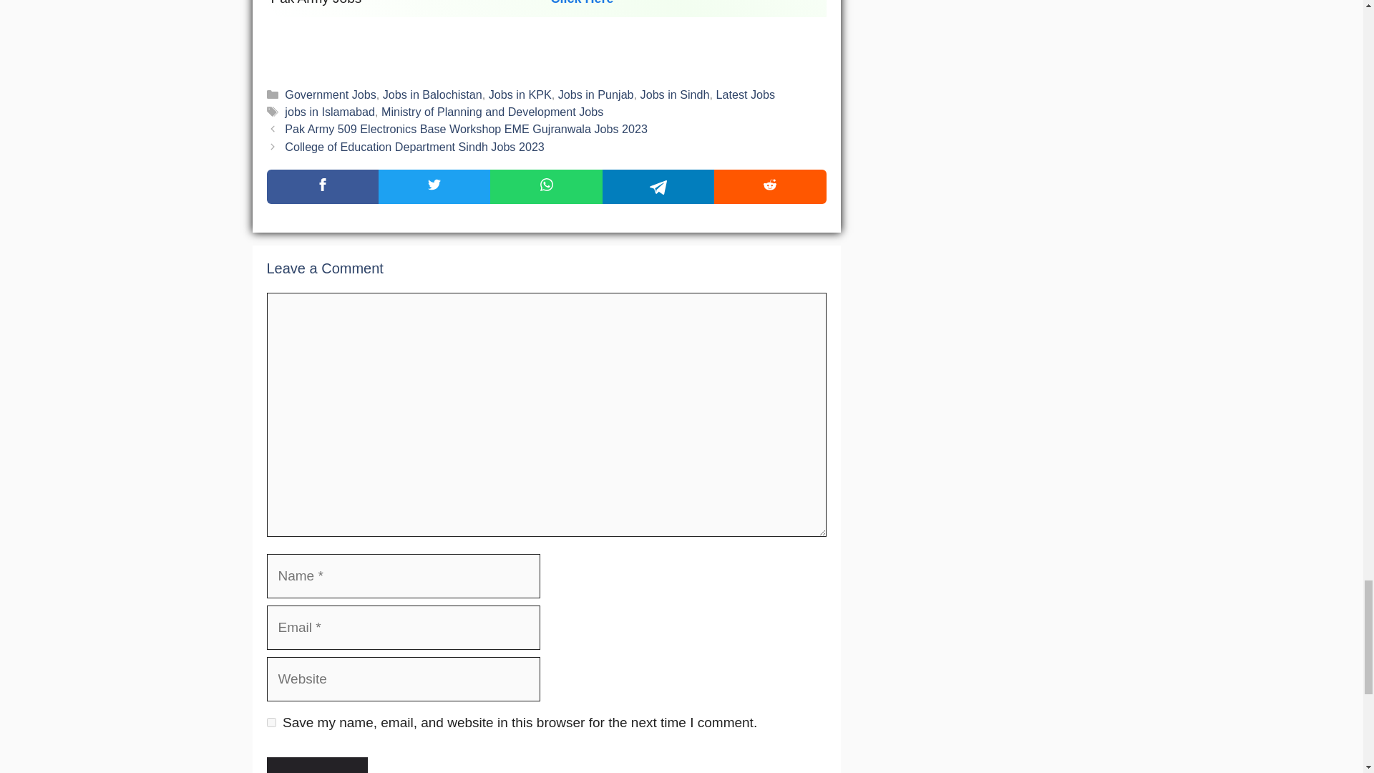  What do you see at coordinates (271, 723) in the screenshot?
I see `yes` at bounding box center [271, 723].